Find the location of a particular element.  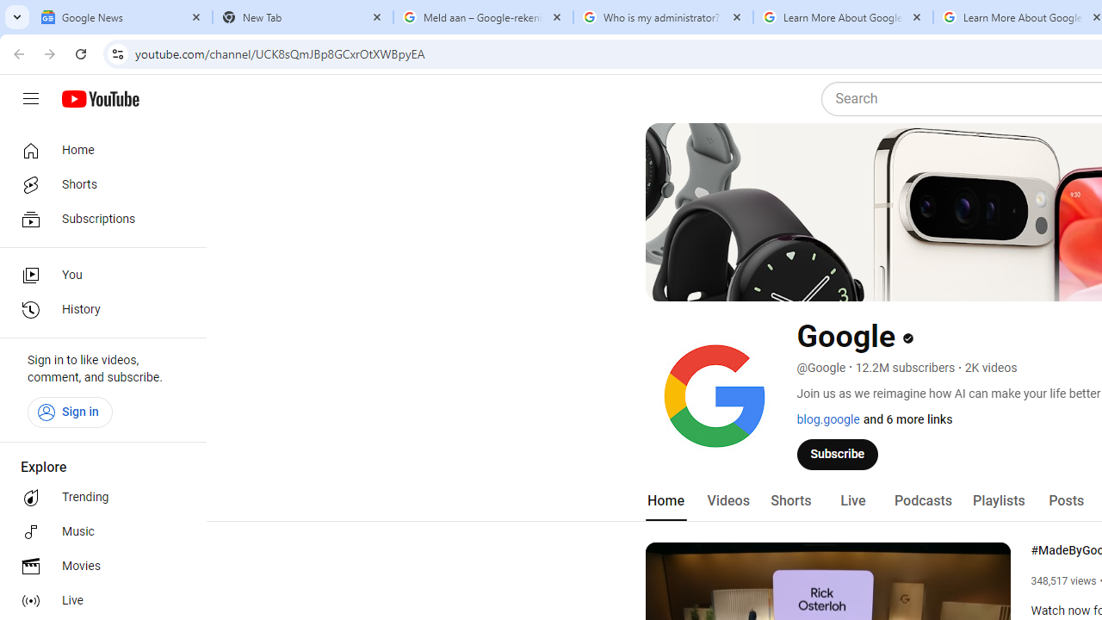

Guide is located at coordinates (31, 99).